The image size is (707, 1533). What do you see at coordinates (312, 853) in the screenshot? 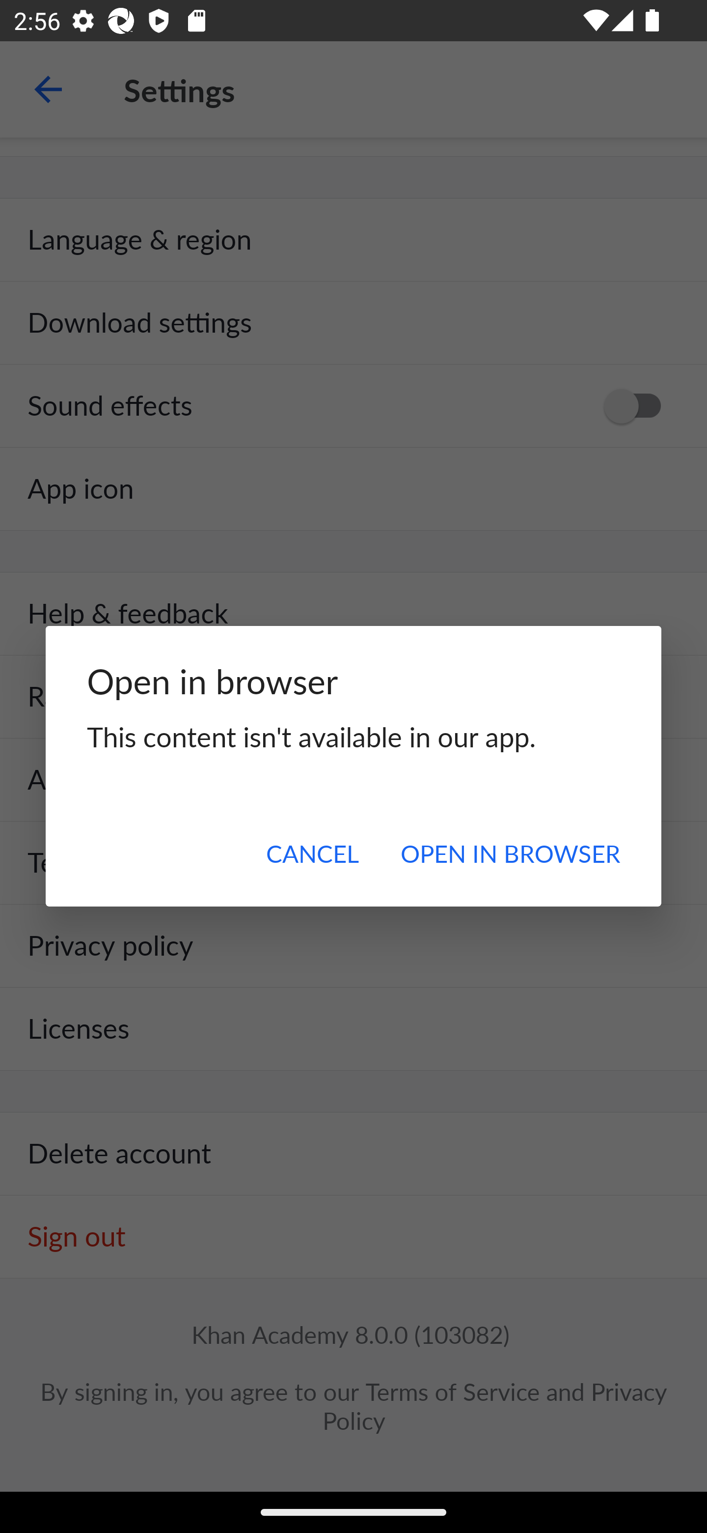
I see `CANCEL` at bounding box center [312, 853].